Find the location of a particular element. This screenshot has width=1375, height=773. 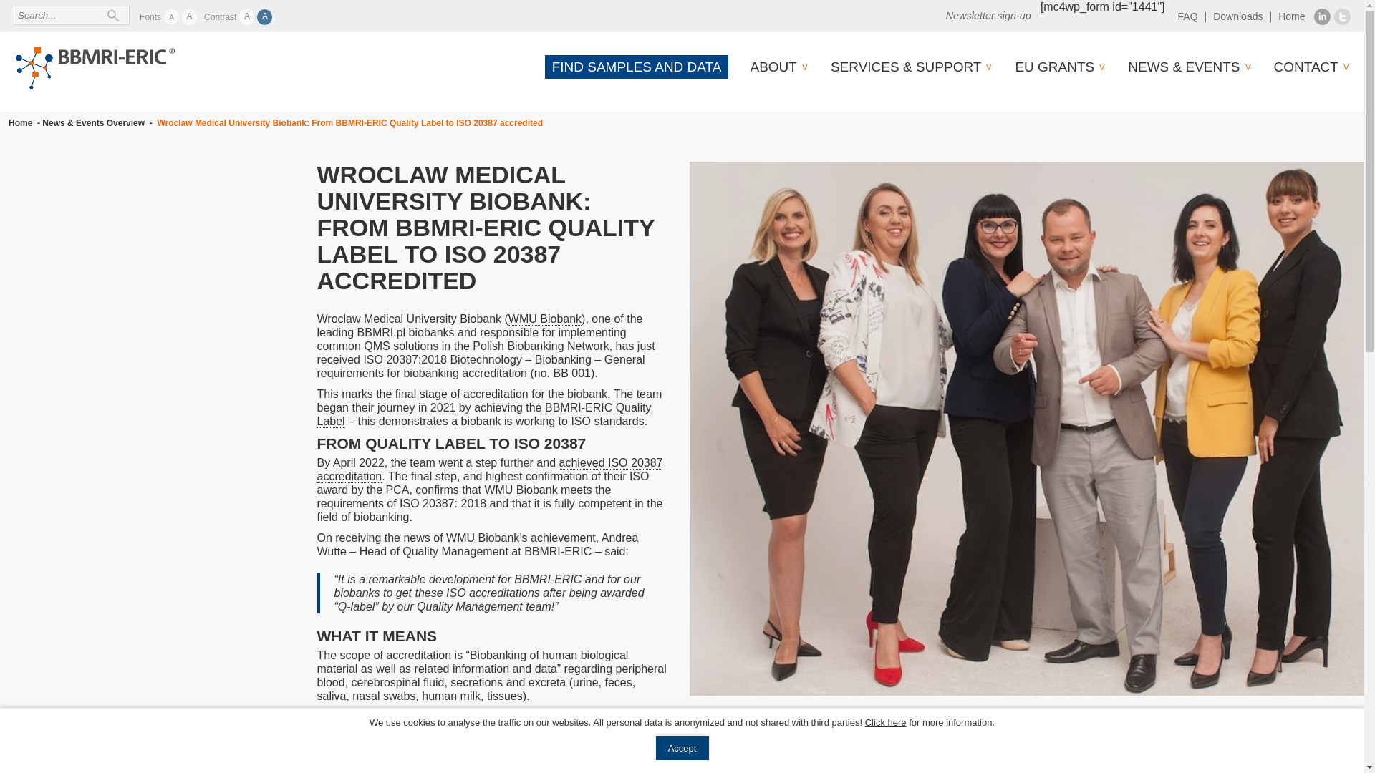

EU GRANTS is located at coordinates (1054, 67).